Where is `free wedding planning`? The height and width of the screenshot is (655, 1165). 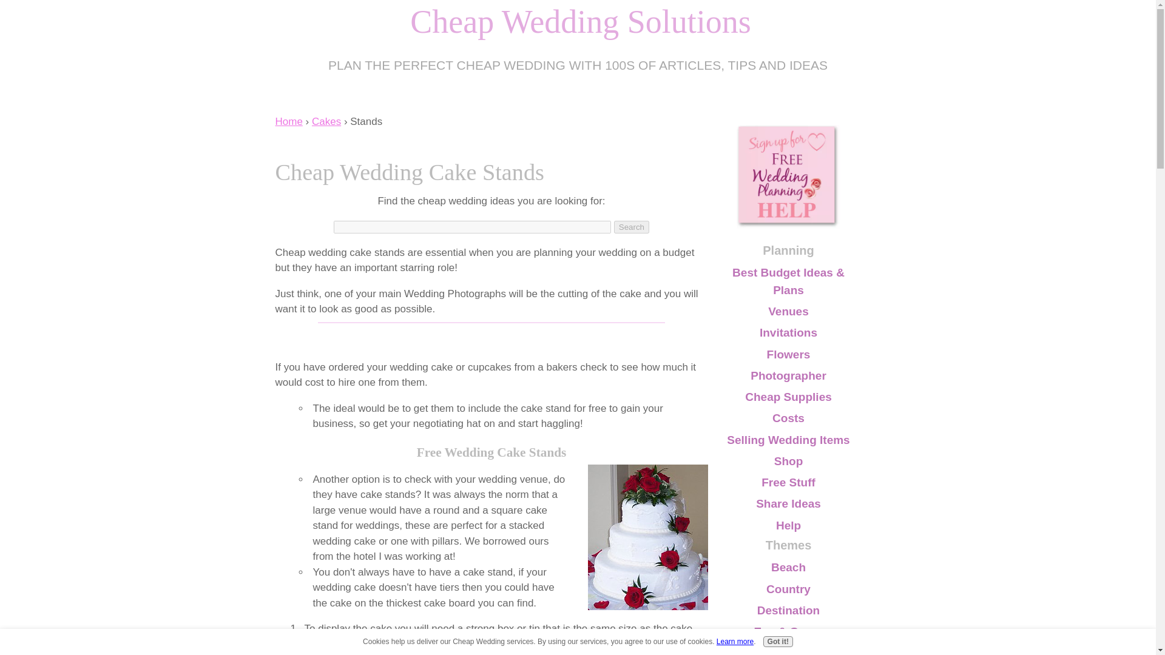 free wedding planning is located at coordinates (788, 176).